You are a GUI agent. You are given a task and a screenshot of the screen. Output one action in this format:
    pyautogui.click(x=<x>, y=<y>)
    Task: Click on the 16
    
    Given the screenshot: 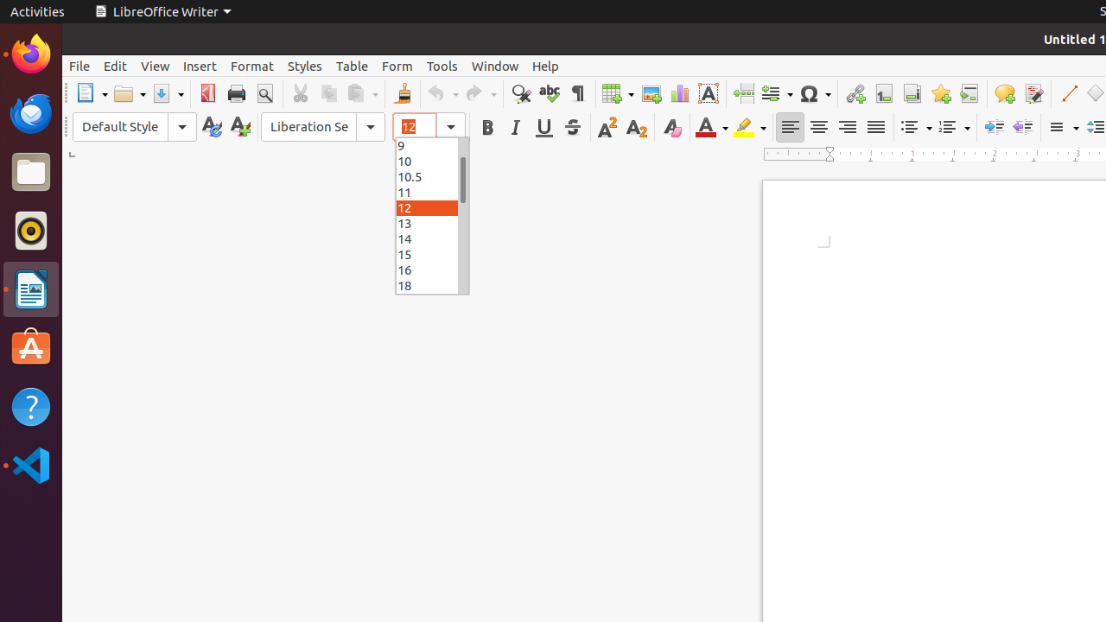 What is the action you would take?
    pyautogui.click(x=432, y=270)
    